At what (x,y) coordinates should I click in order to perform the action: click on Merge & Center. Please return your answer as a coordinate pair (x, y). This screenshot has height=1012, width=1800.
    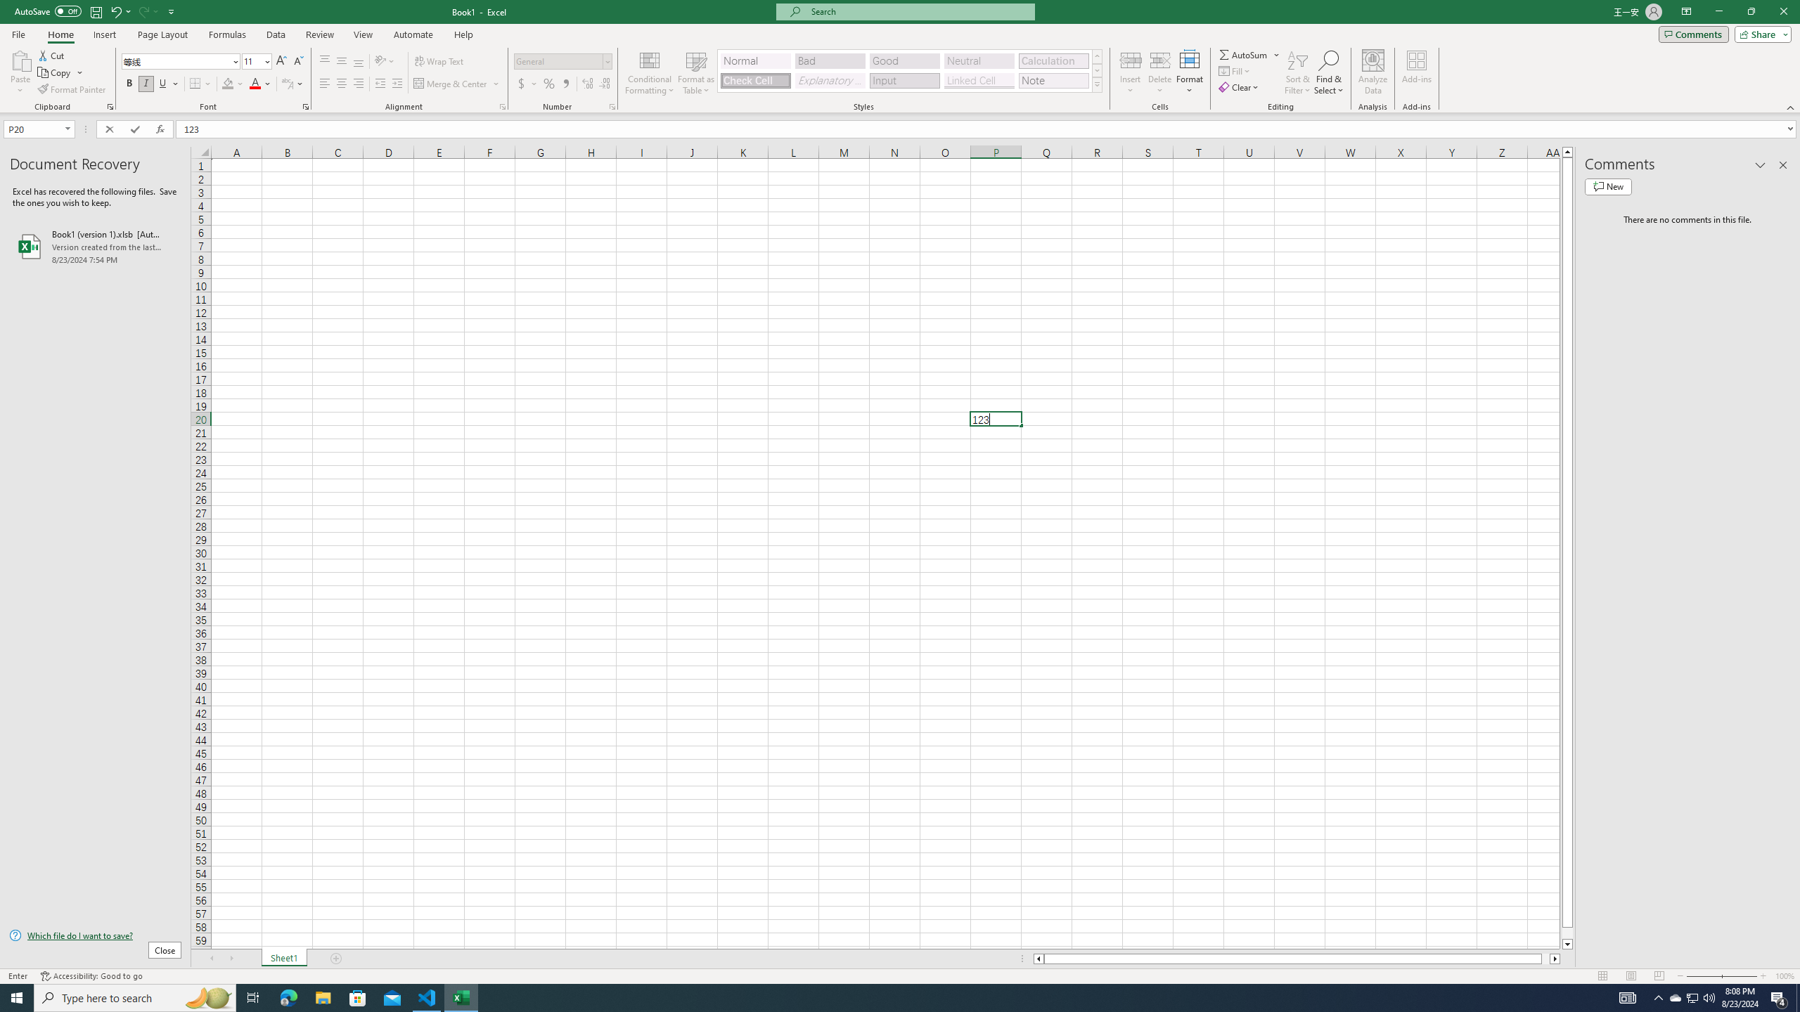
    Looking at the image, I should click on (457, 84).